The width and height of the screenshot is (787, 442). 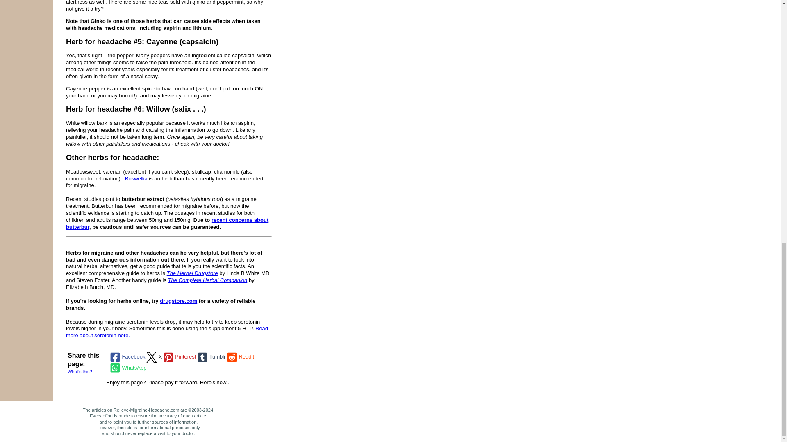 I want to click on Reddit, so click(x=239, y=357).